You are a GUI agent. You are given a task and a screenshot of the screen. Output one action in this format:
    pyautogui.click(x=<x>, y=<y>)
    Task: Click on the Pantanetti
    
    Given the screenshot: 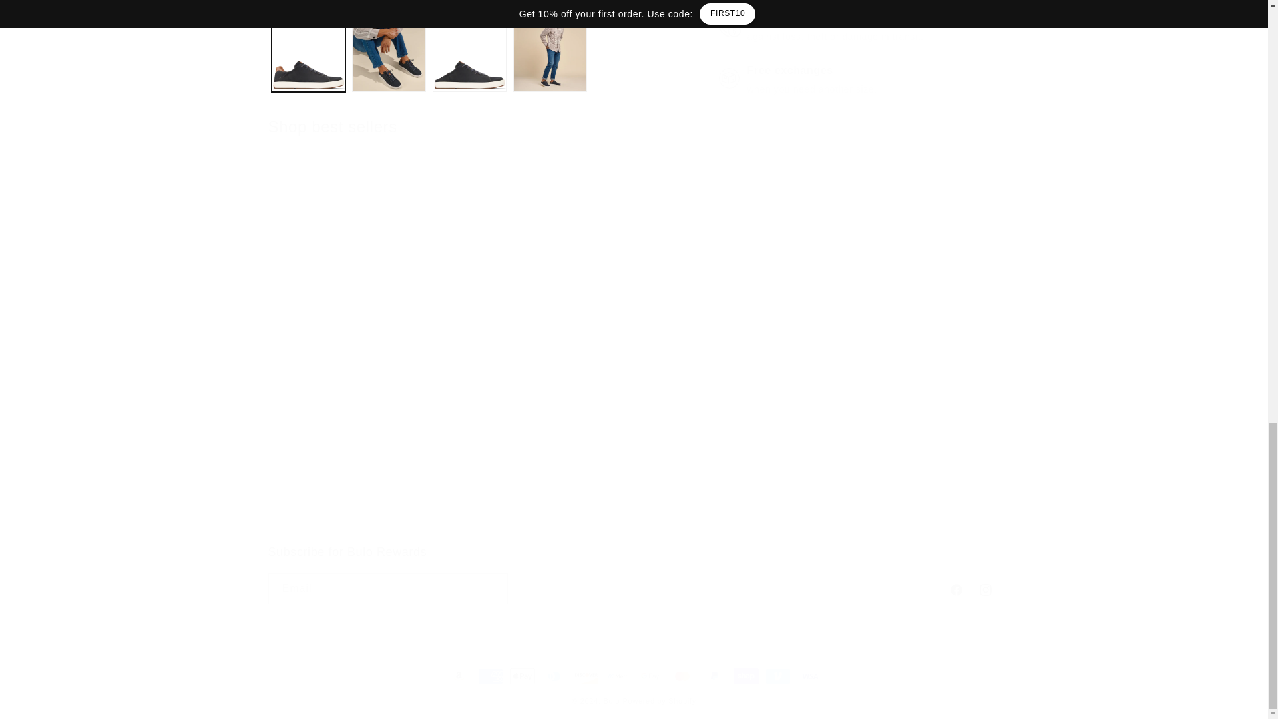 What is the action you would take?
    pyautogui.click(x=695, y=249)
    